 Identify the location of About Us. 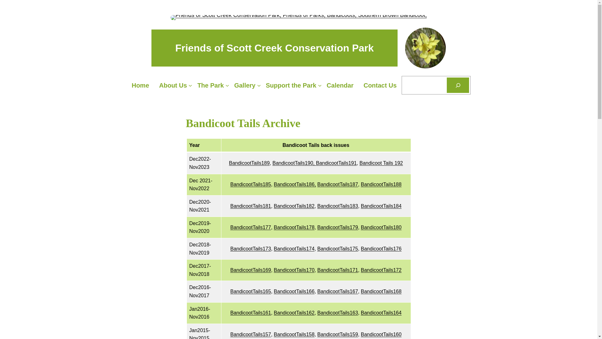
(173, 85).